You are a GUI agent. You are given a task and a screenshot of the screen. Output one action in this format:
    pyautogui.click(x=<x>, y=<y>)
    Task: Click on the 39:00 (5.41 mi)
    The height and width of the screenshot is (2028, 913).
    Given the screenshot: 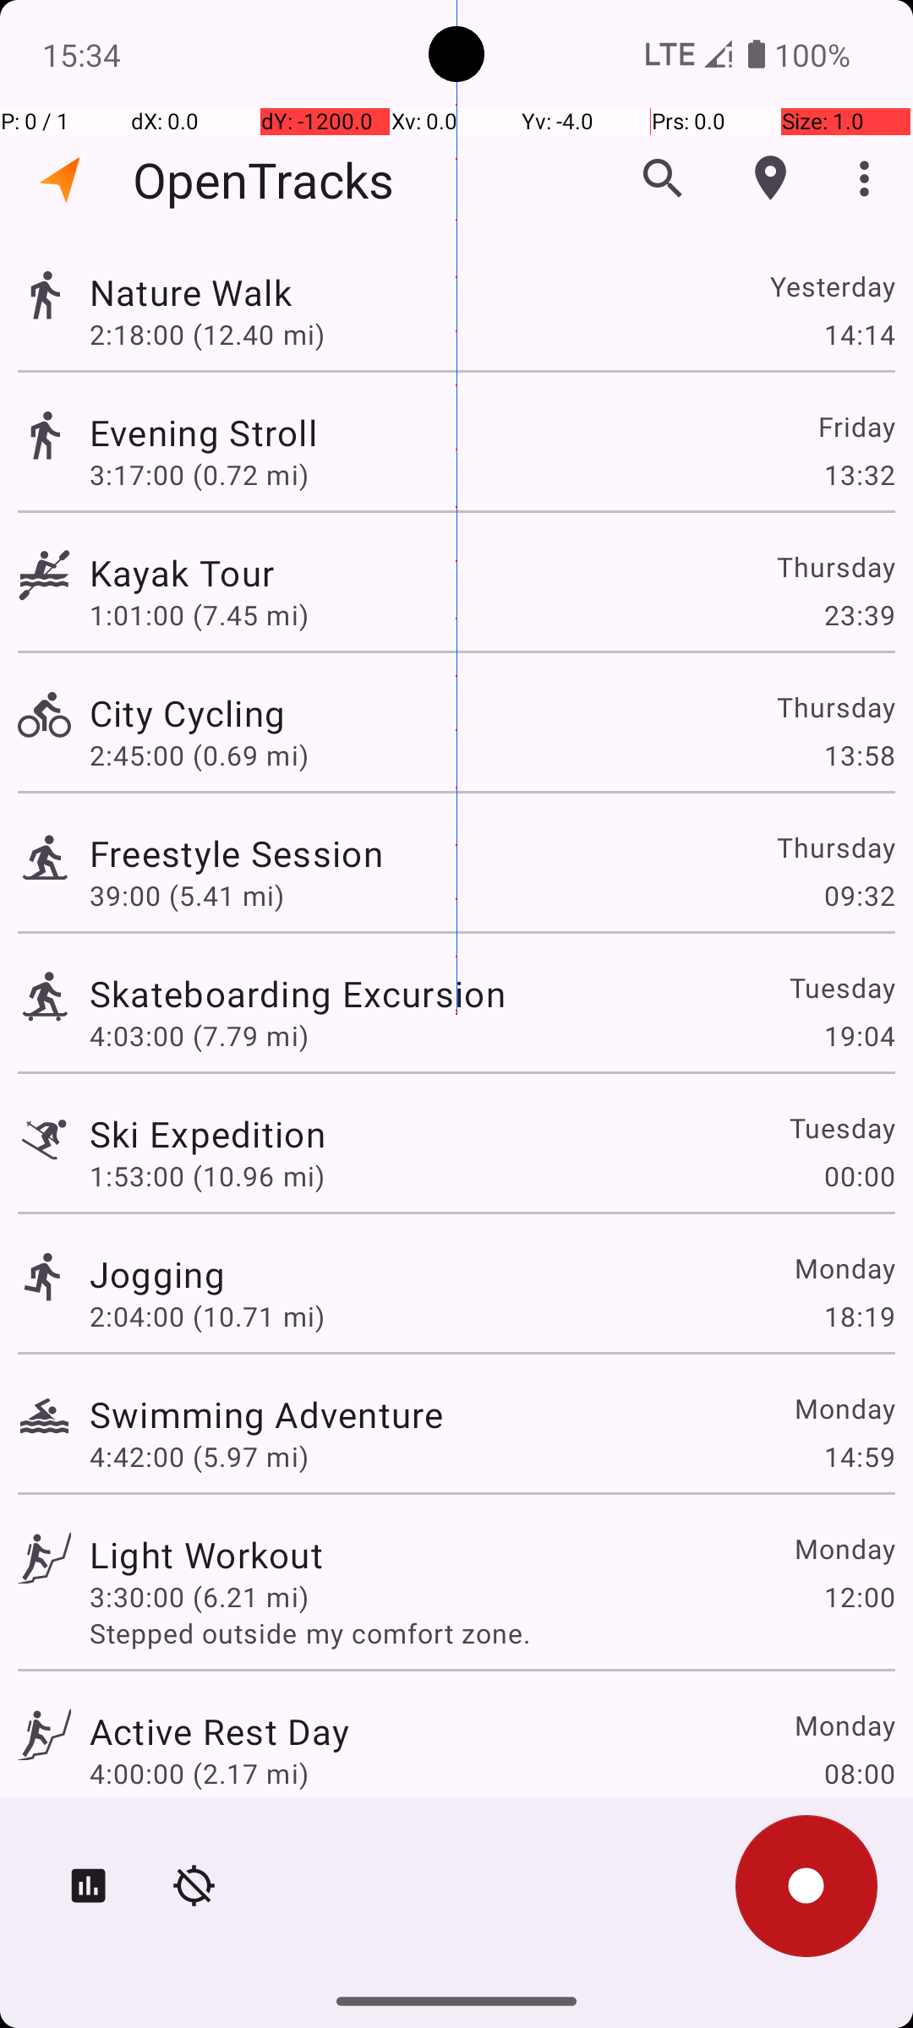 What is the action you would take?
    pyautogui.click(x=187, y=896)
    